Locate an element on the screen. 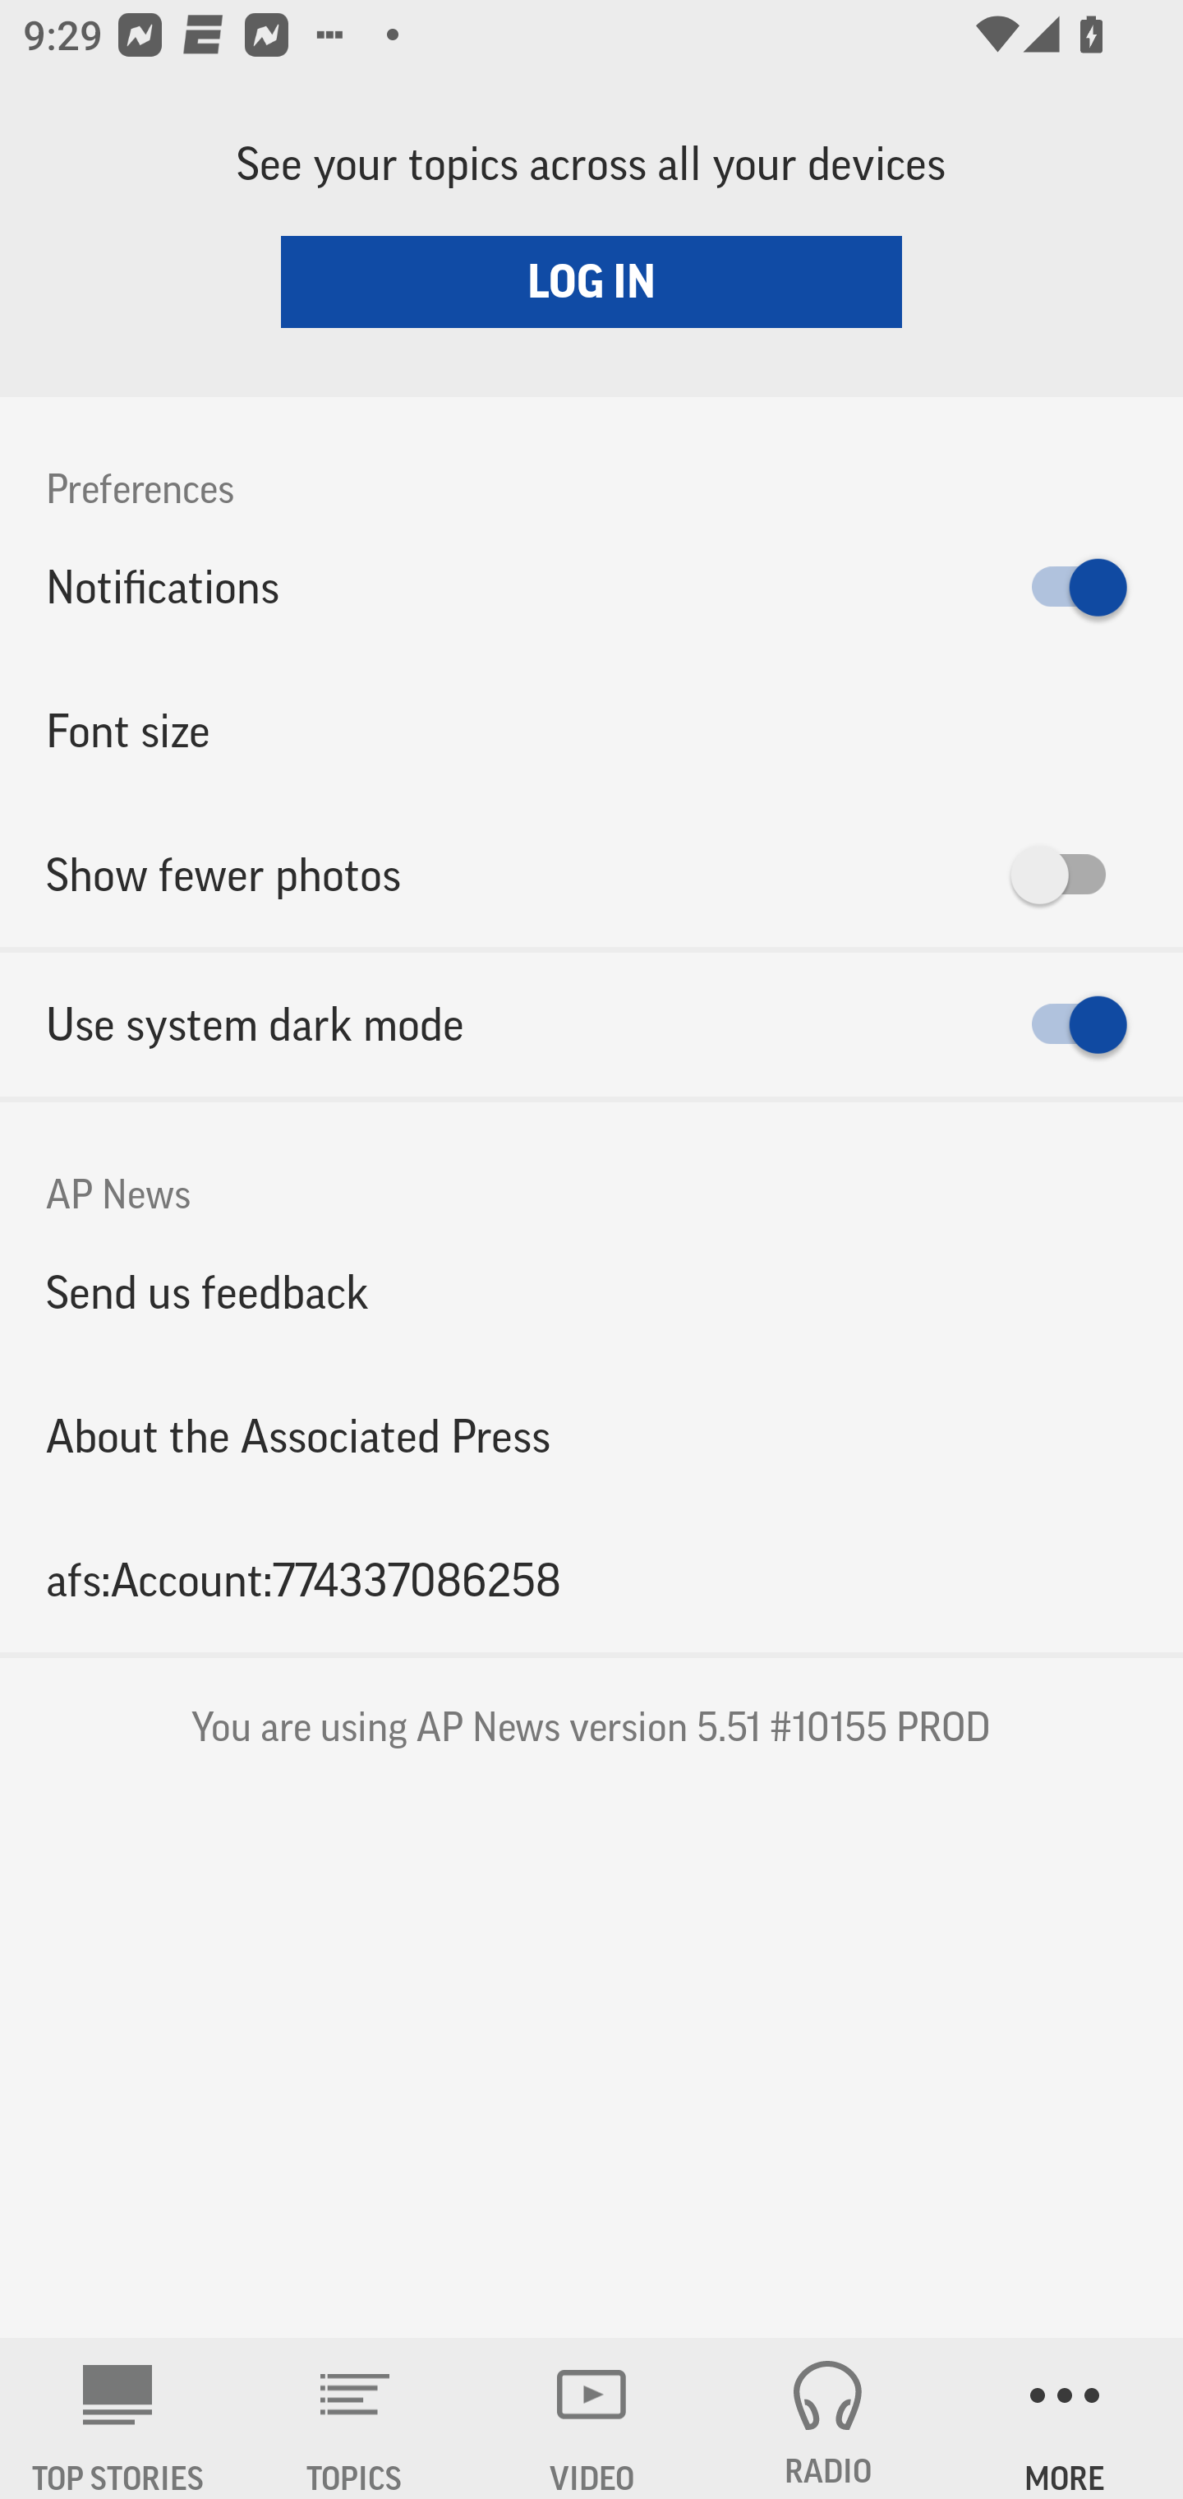 The height and width of the screenshot is (2499, 1183). About the Associated Press is located at coordinates (591, 1437).